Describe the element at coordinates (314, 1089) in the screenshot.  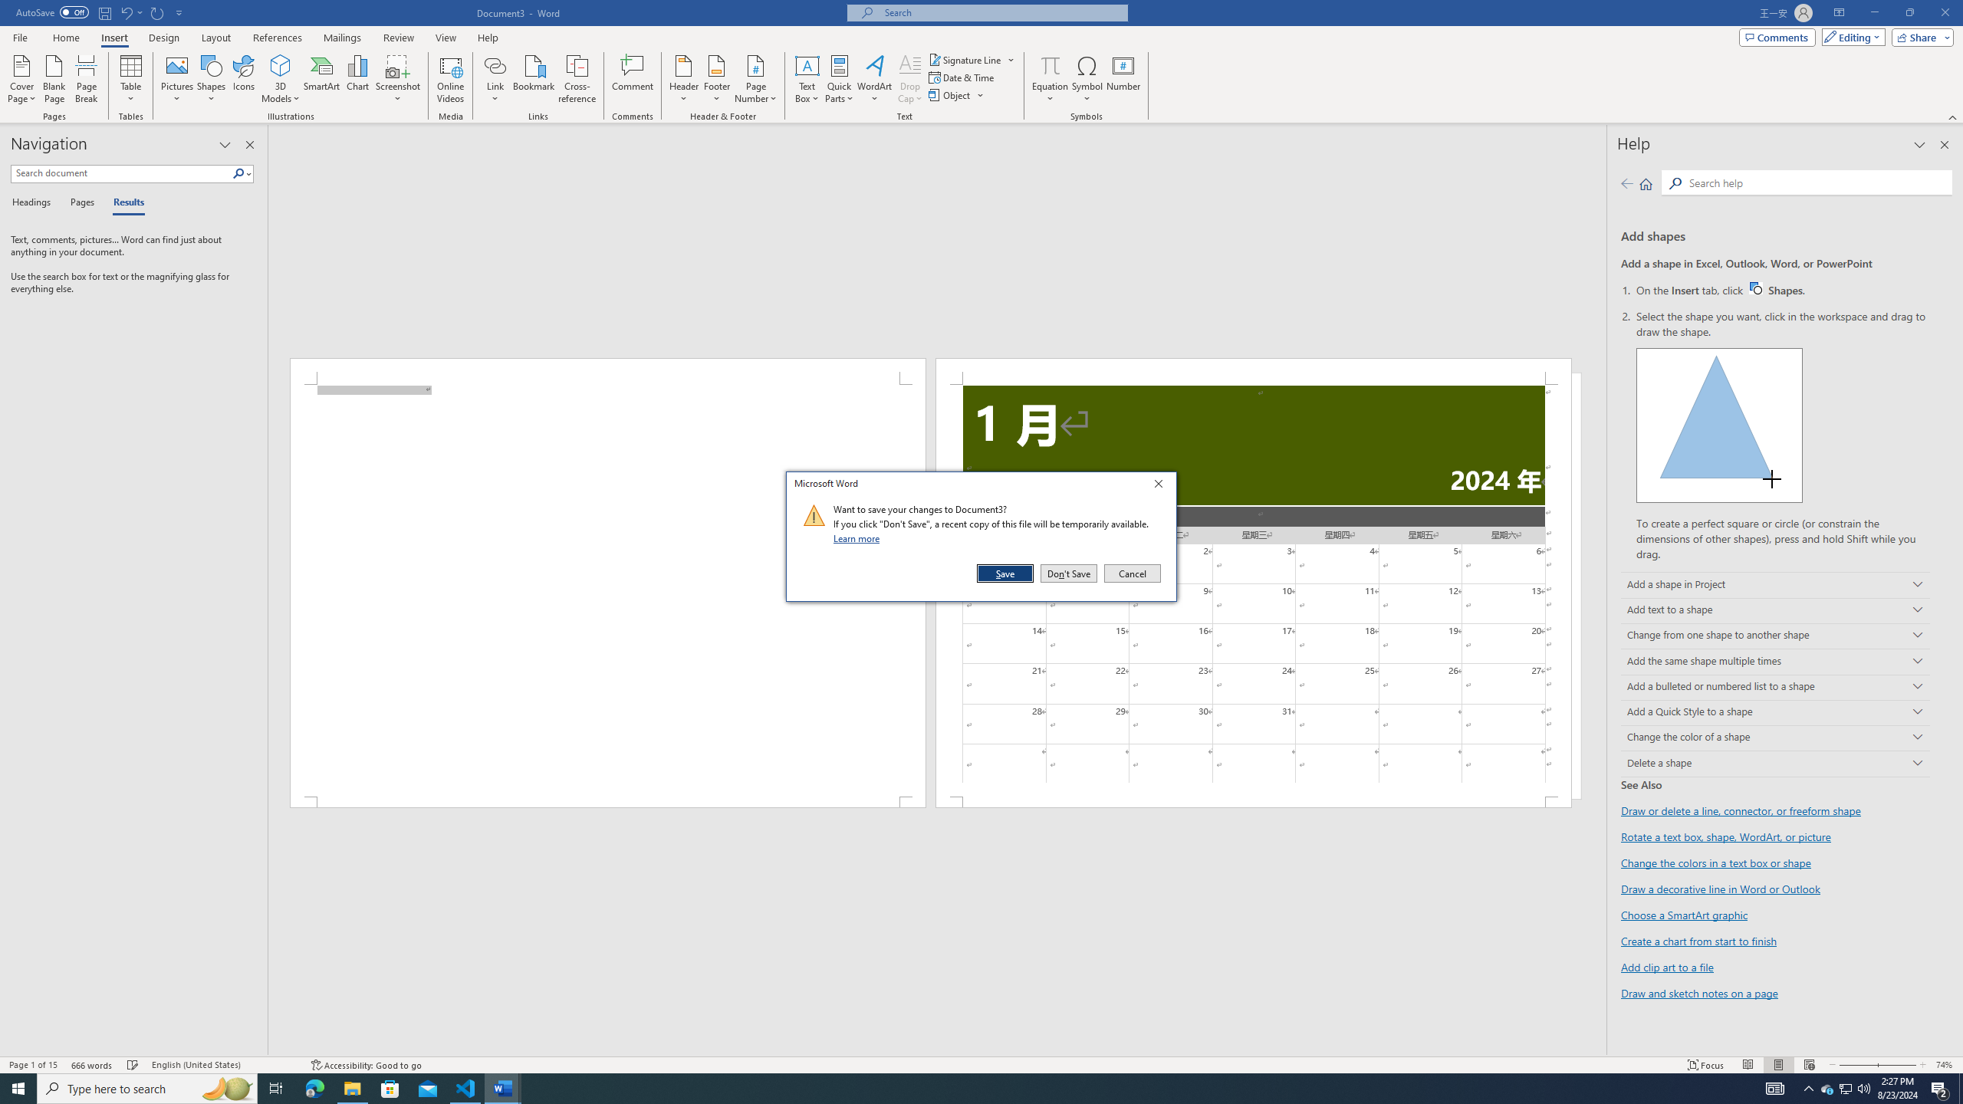
I see `Microsoft Edge` at that location.